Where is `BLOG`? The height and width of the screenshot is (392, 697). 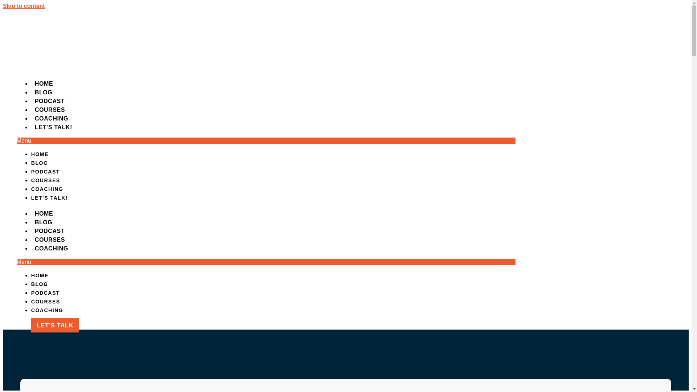 BLOG is located at coordinates (40, 284).